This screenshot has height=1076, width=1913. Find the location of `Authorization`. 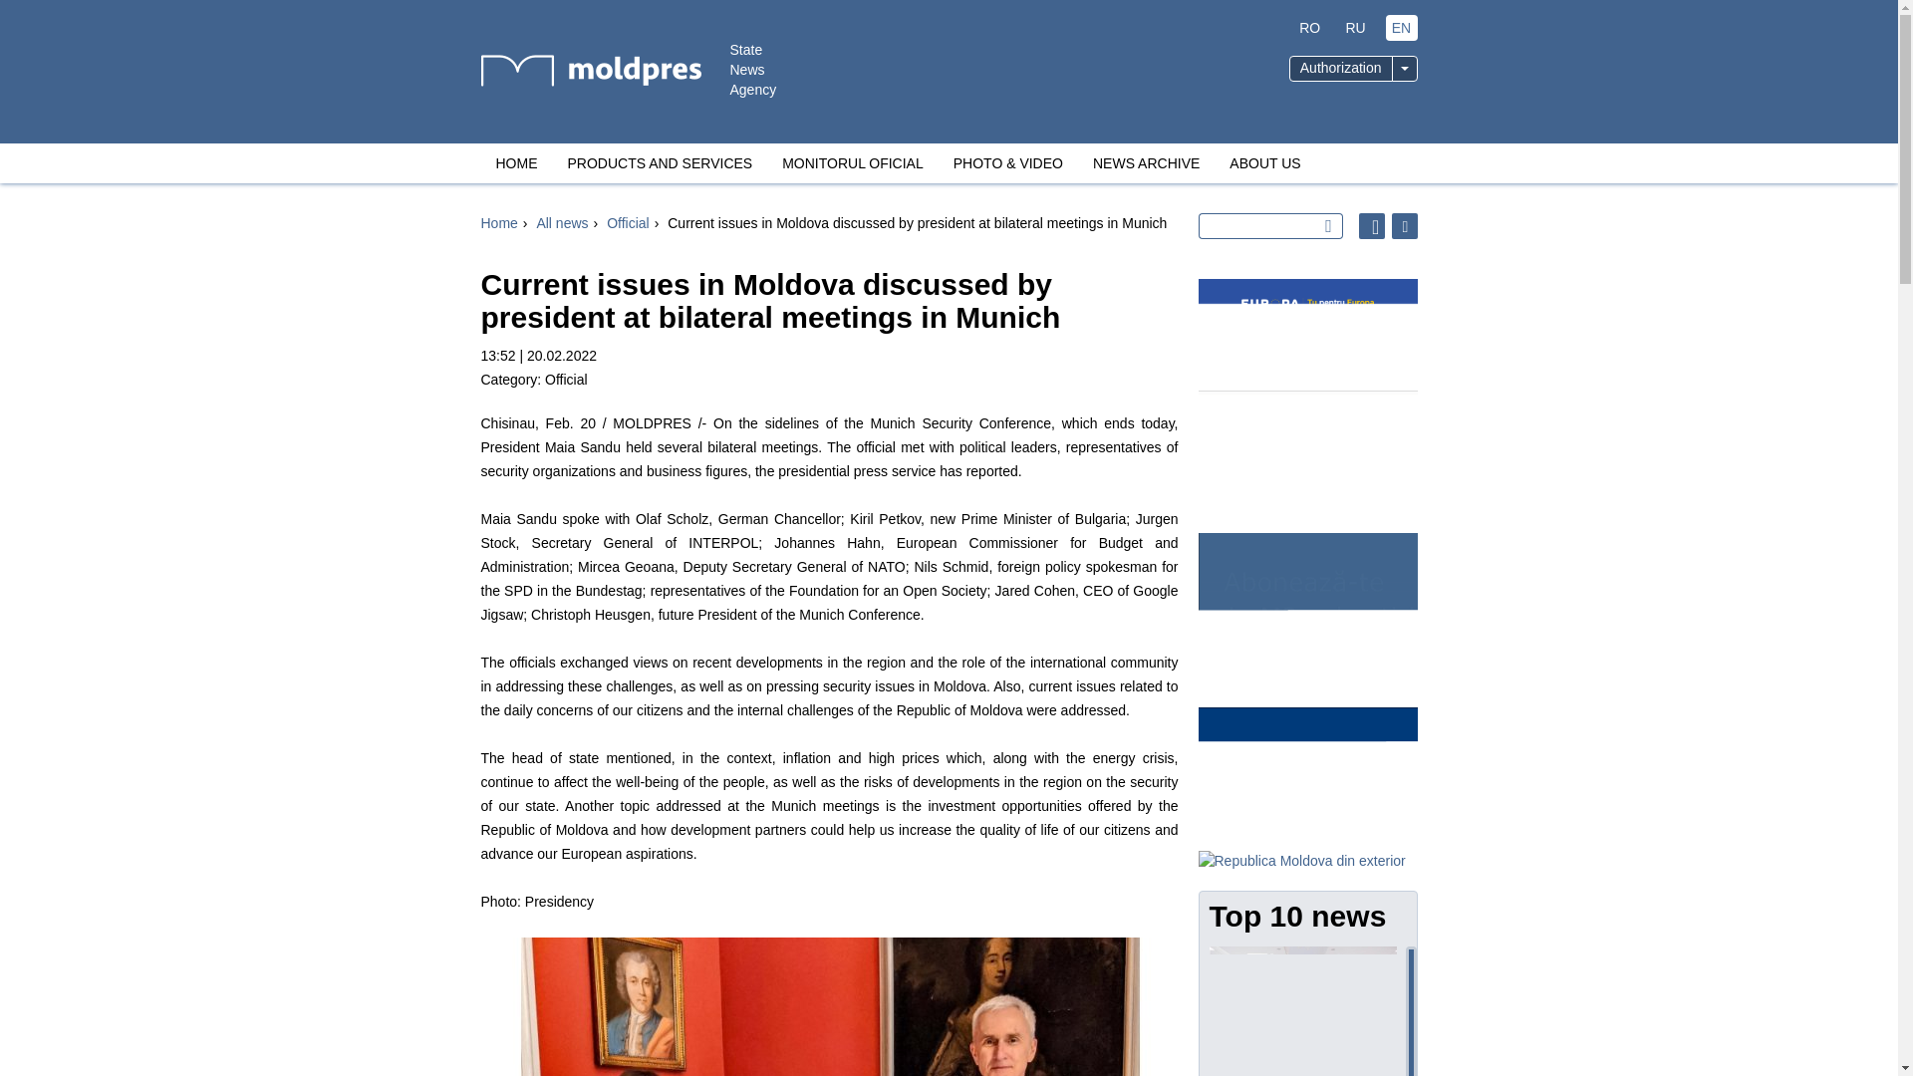

Authorization is located at coordinates (1341, 69).